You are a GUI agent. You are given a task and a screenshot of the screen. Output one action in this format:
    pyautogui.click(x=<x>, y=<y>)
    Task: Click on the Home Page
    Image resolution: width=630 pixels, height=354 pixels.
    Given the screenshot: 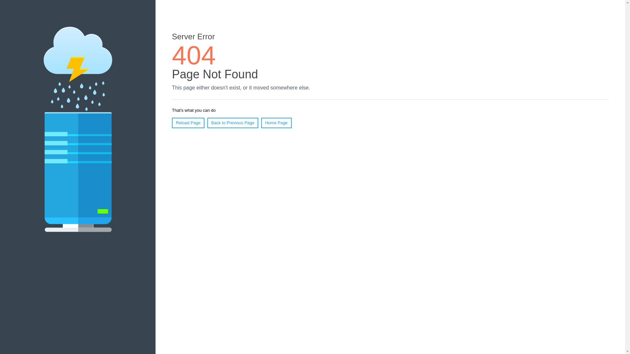 What is the action you would take?
    pyautogui.click(x=276, y=123)
    